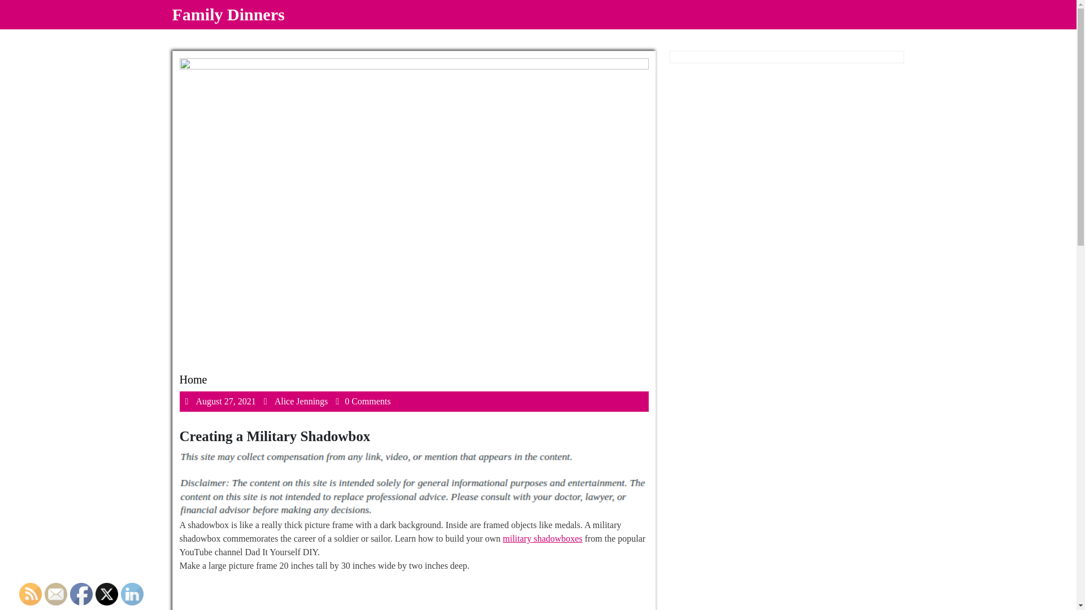 The image size is (1085, 610). I want to click on LinkedIn, so click(542, 539).